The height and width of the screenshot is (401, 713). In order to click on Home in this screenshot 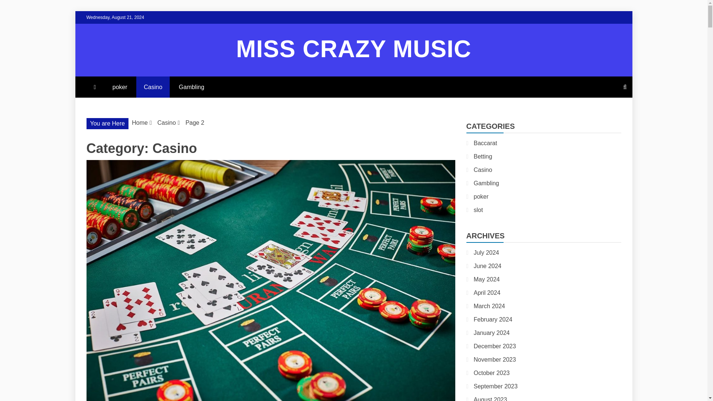, I will do `click(140, 123)`.